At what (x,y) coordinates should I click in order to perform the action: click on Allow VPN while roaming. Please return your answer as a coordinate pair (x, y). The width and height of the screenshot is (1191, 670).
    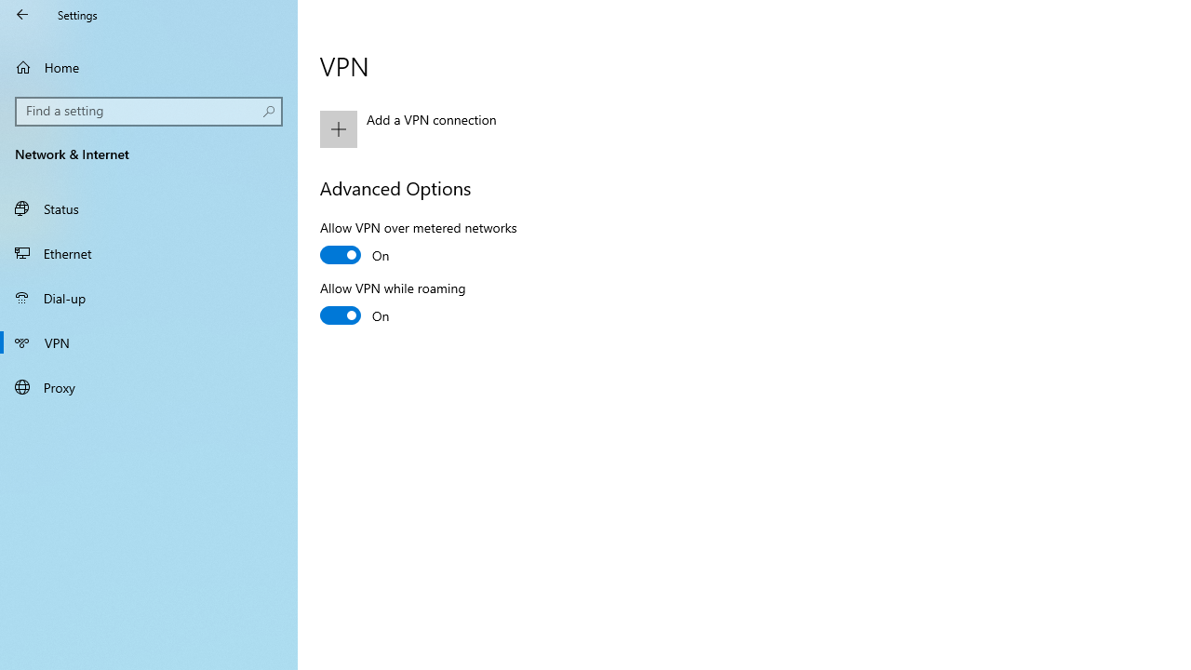
    Looking at the image, I should click on (393, 304).